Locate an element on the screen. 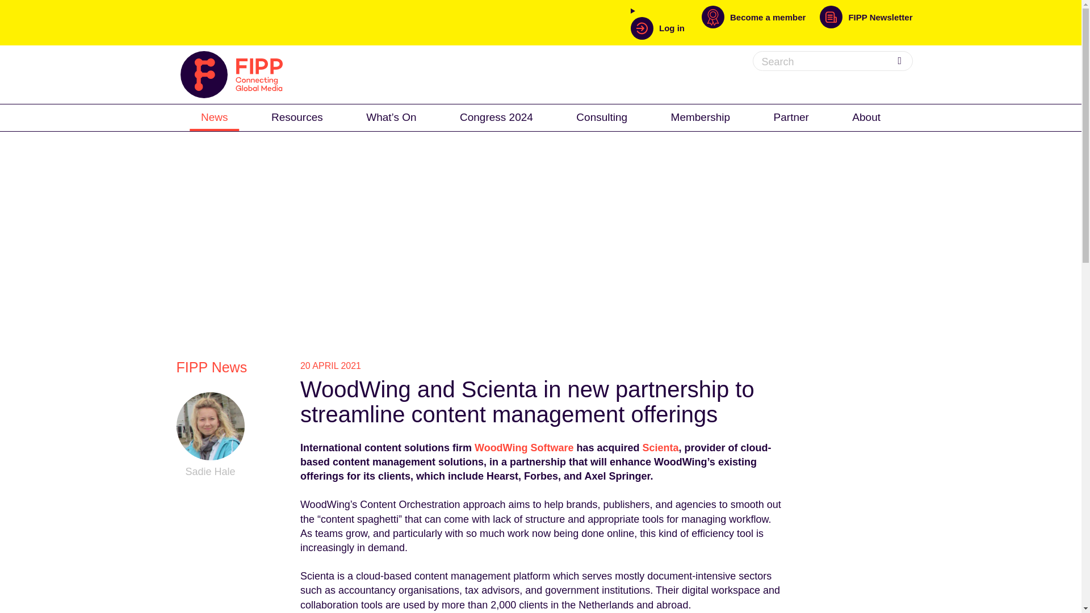 This screenshot has width=1090, height=613. Resources is located at coordinates (297, 116).